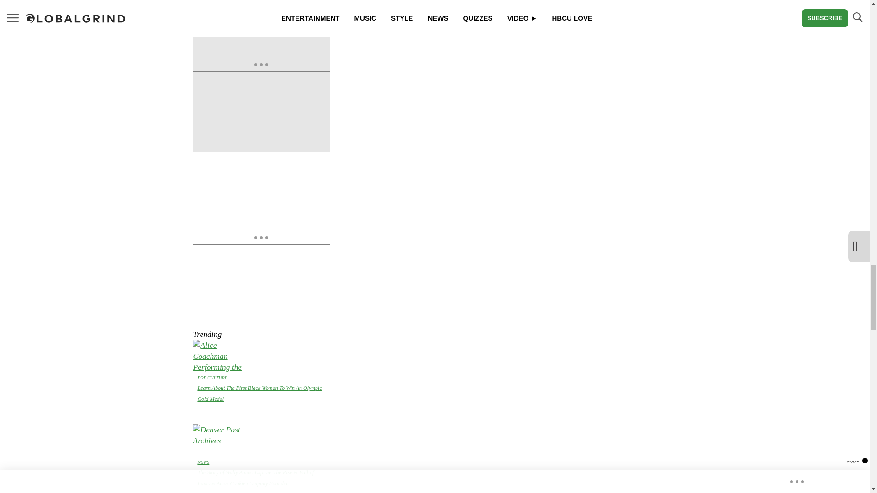 The height and width of the screenshot is (493, 877). Describe the element at coordinates (212, 377) in the screenshot. I see `POP CULTURE` at that location.